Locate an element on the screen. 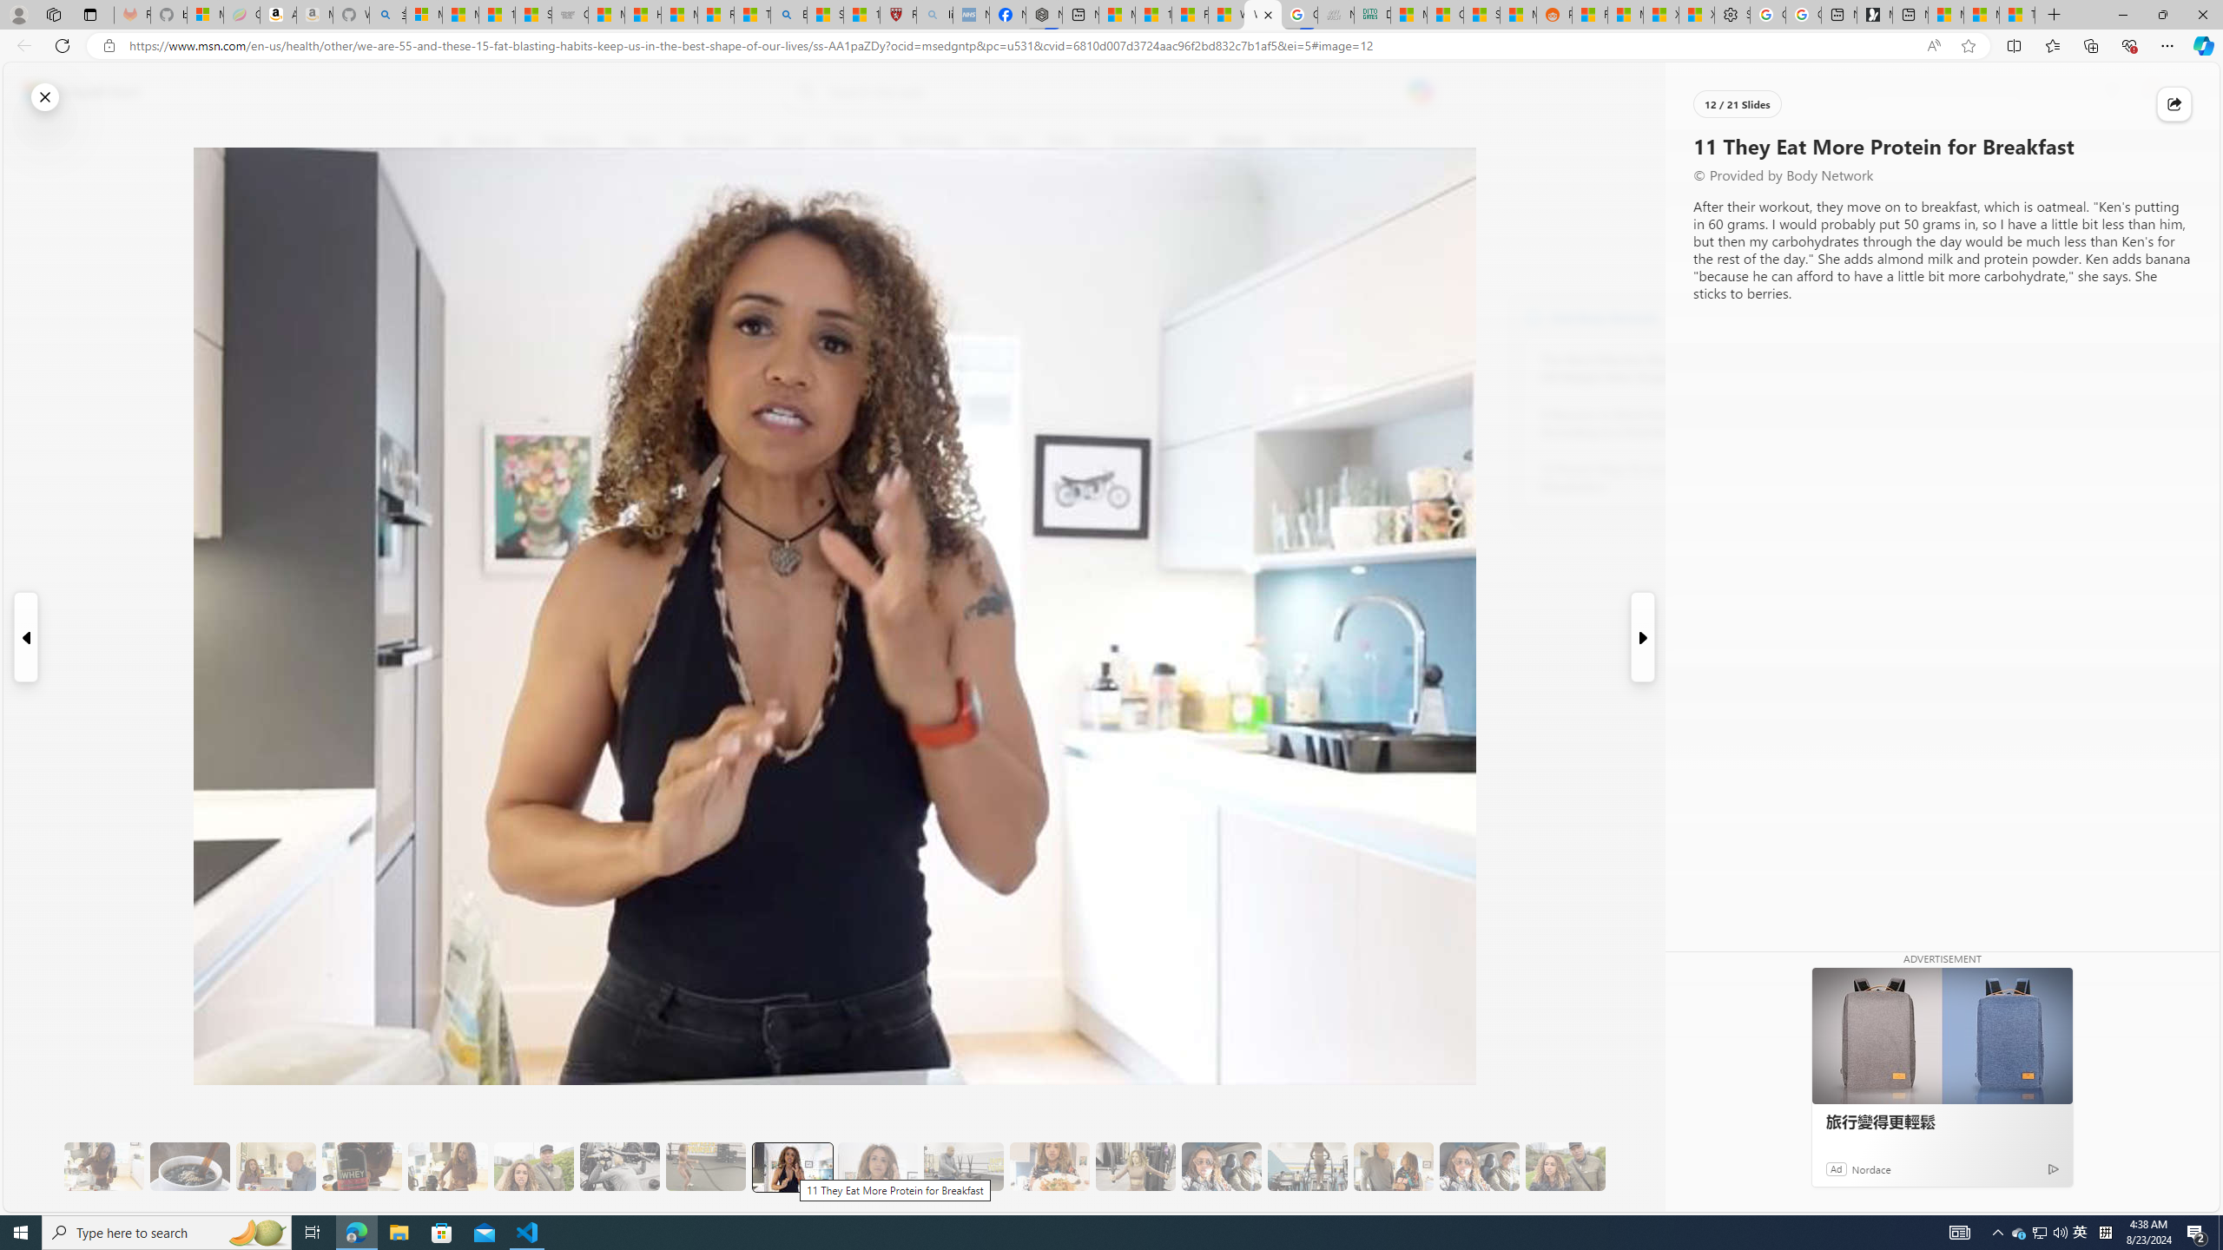 The image size is (2223, 1250). Previous Slide is located at coordinates (25, 637).